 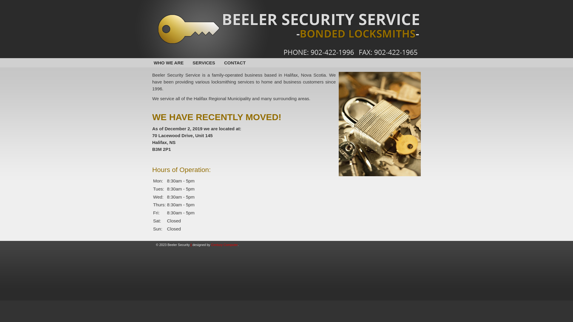 I want to click on SERVICES, so click(x=204, y=63).